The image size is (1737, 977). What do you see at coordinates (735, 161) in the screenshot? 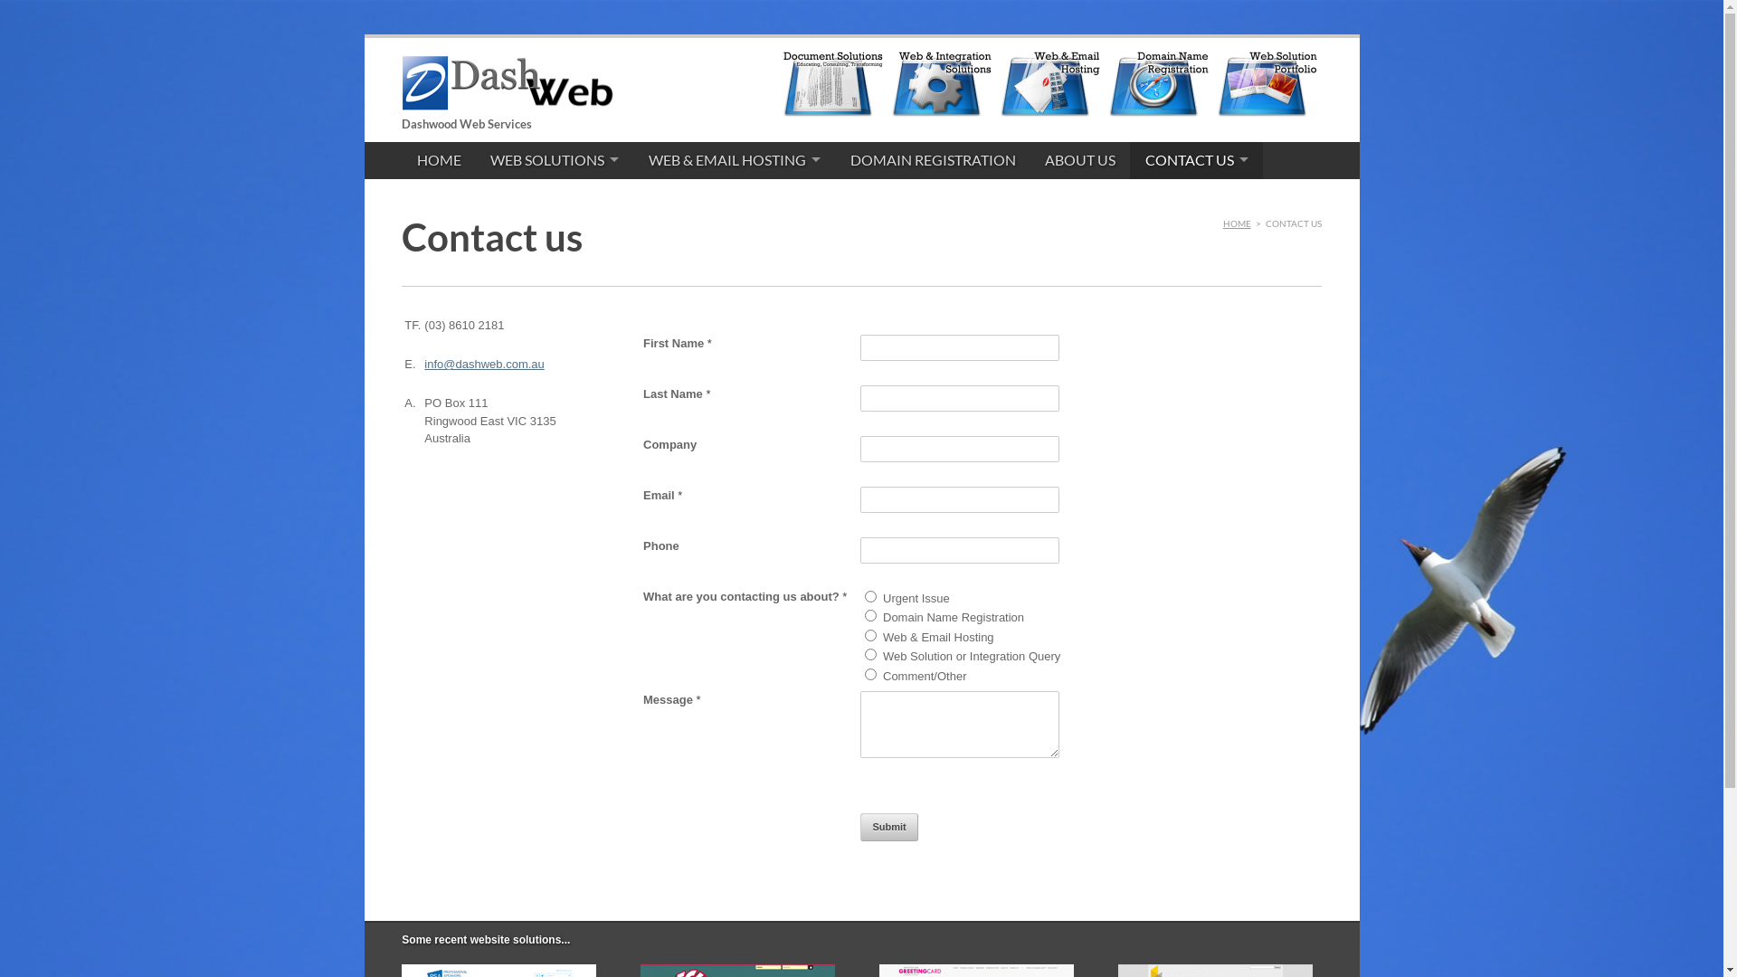
I see `WEB & EMAIL HOSTING` at bounding box center [735, 161].